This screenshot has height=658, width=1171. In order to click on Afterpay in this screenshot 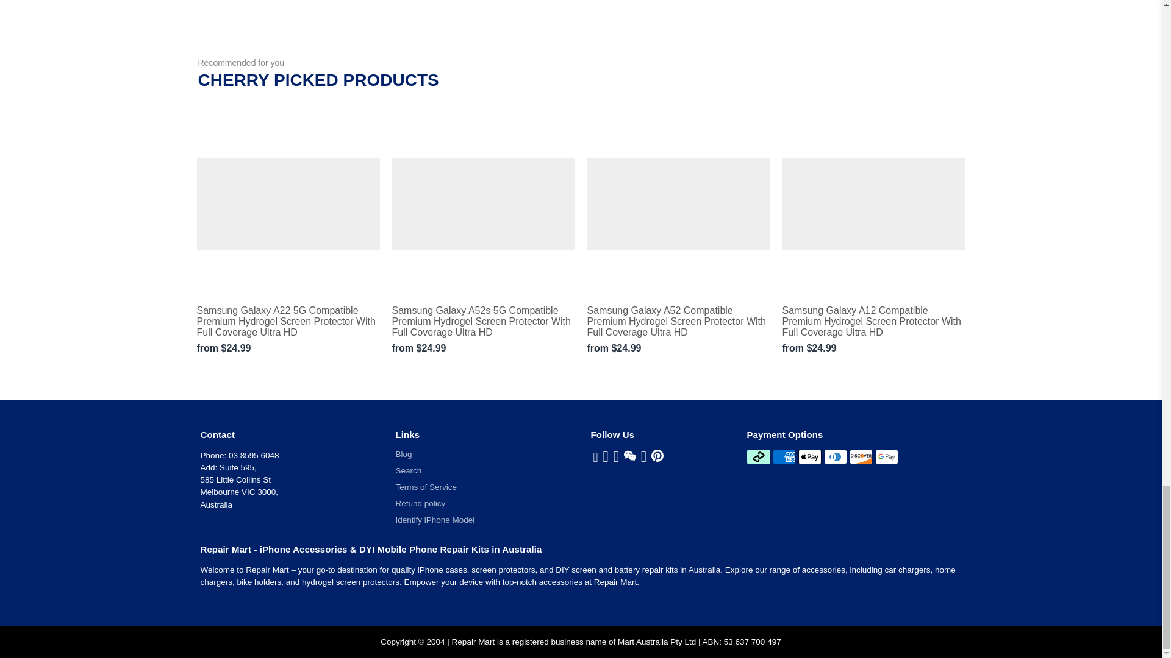, I will do `click(757, 457)`.